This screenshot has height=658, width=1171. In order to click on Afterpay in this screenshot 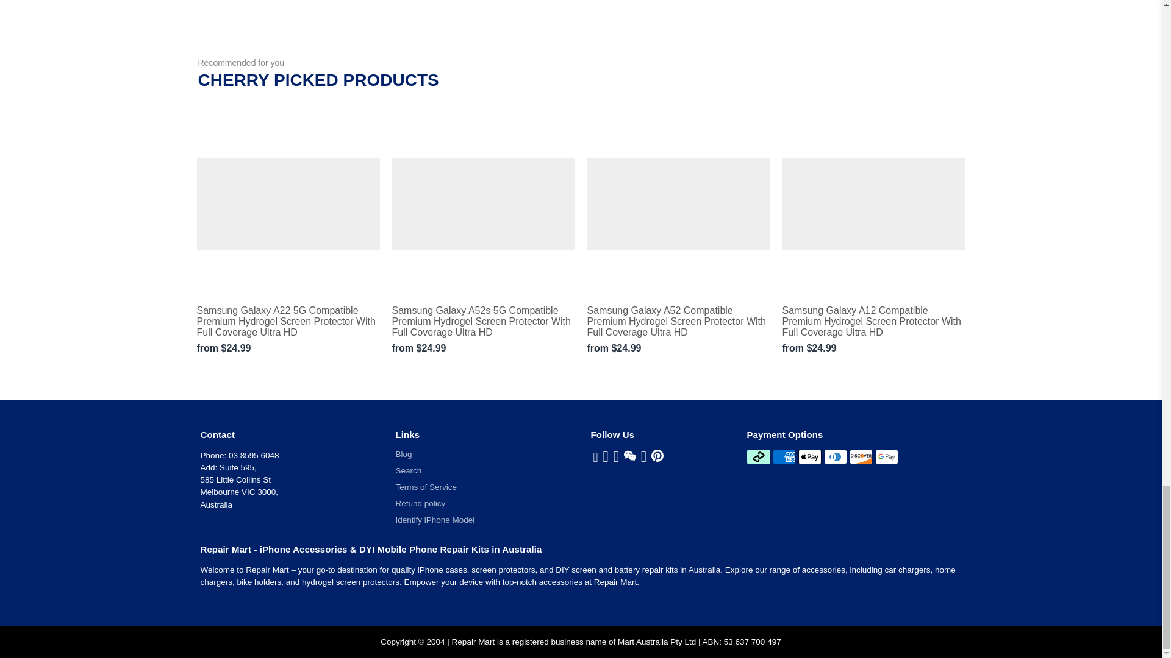, I will do `click(757, 457)`.